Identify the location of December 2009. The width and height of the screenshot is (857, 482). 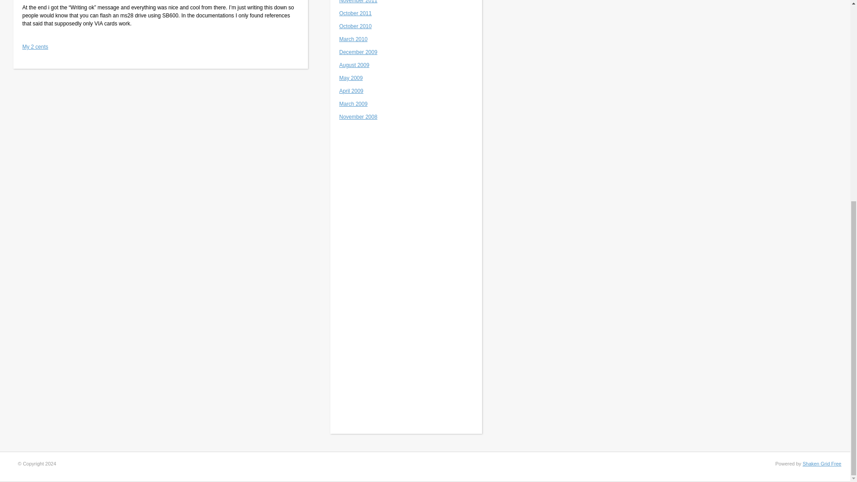
(358, 52).